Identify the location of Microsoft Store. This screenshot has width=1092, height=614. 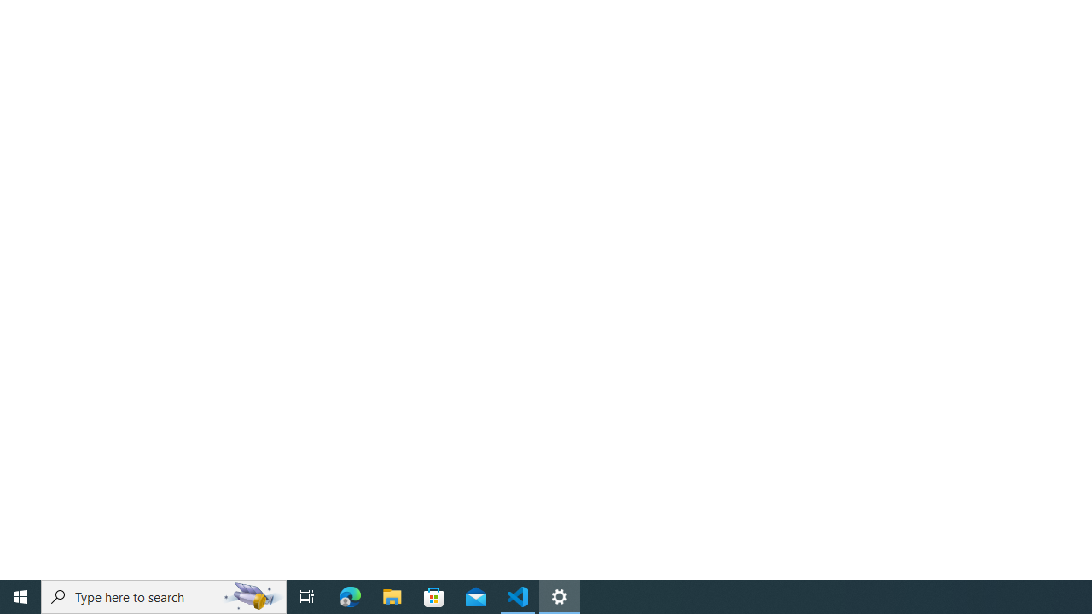
(434, 597).